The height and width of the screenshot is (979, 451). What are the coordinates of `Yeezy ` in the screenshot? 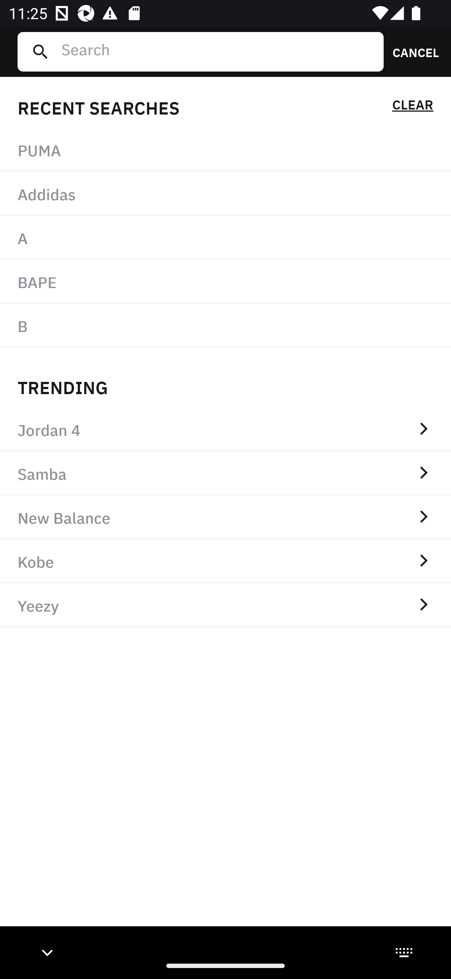 It's located at (225, 605).